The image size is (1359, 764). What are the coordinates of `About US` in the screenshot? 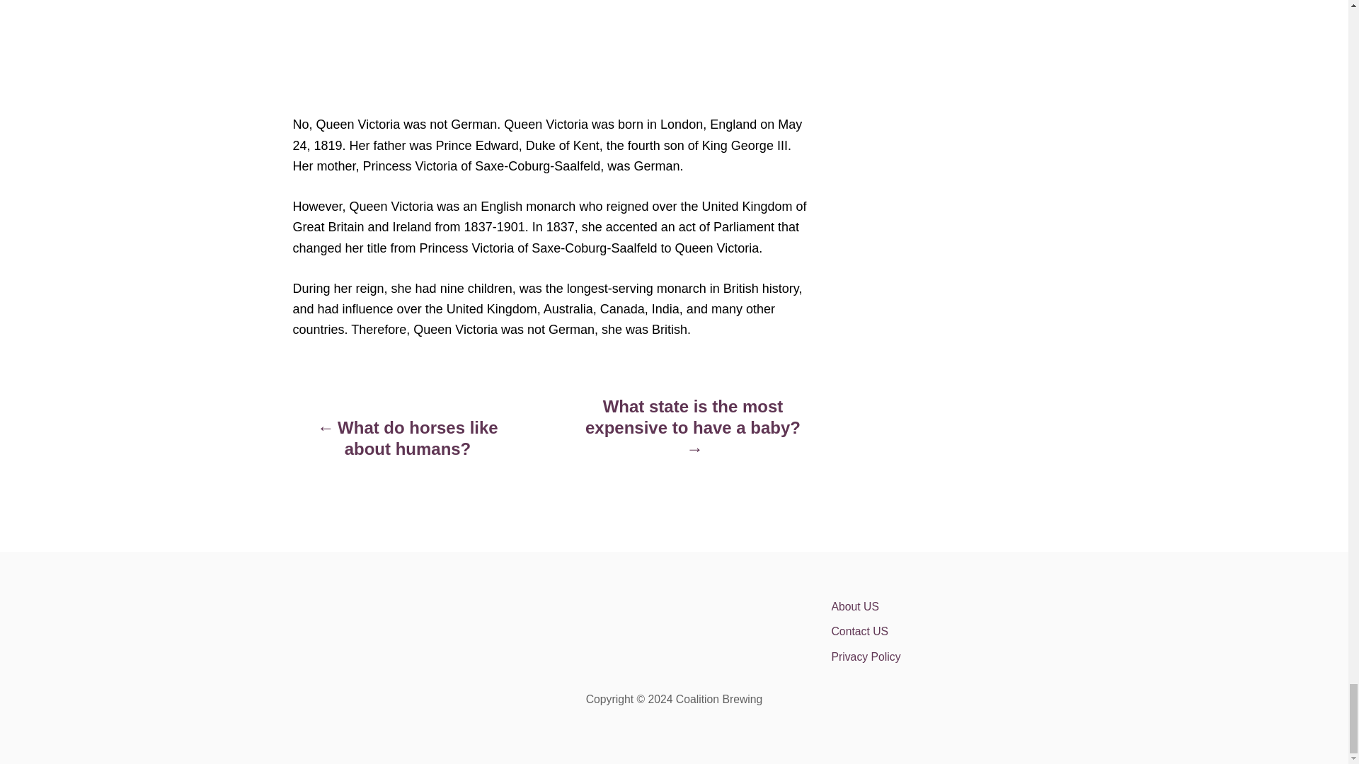 It's located at (954, 607).